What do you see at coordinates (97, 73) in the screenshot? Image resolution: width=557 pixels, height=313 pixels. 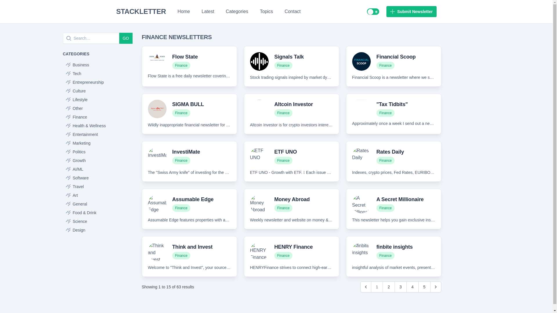 I see `Tech` at bounding box center [97, 73].